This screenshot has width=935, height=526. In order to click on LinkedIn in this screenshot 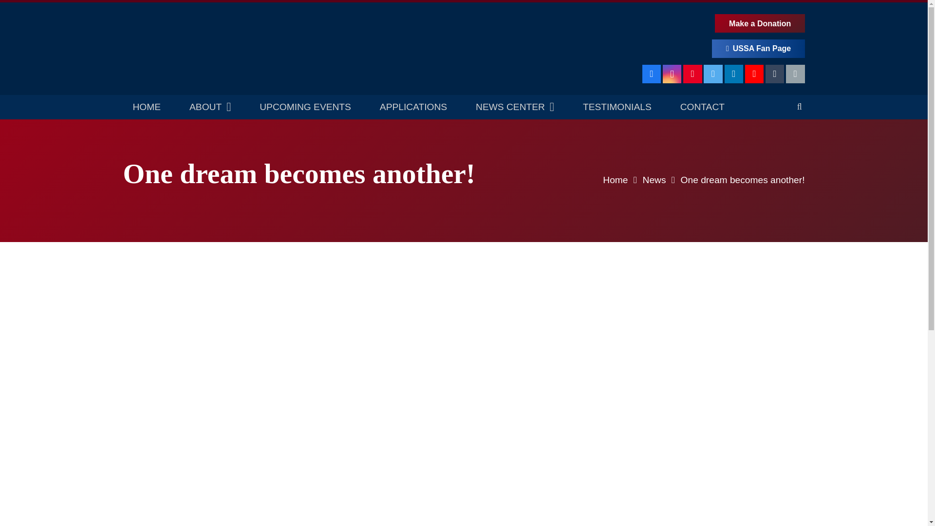, I will do `click(734, 74)`.